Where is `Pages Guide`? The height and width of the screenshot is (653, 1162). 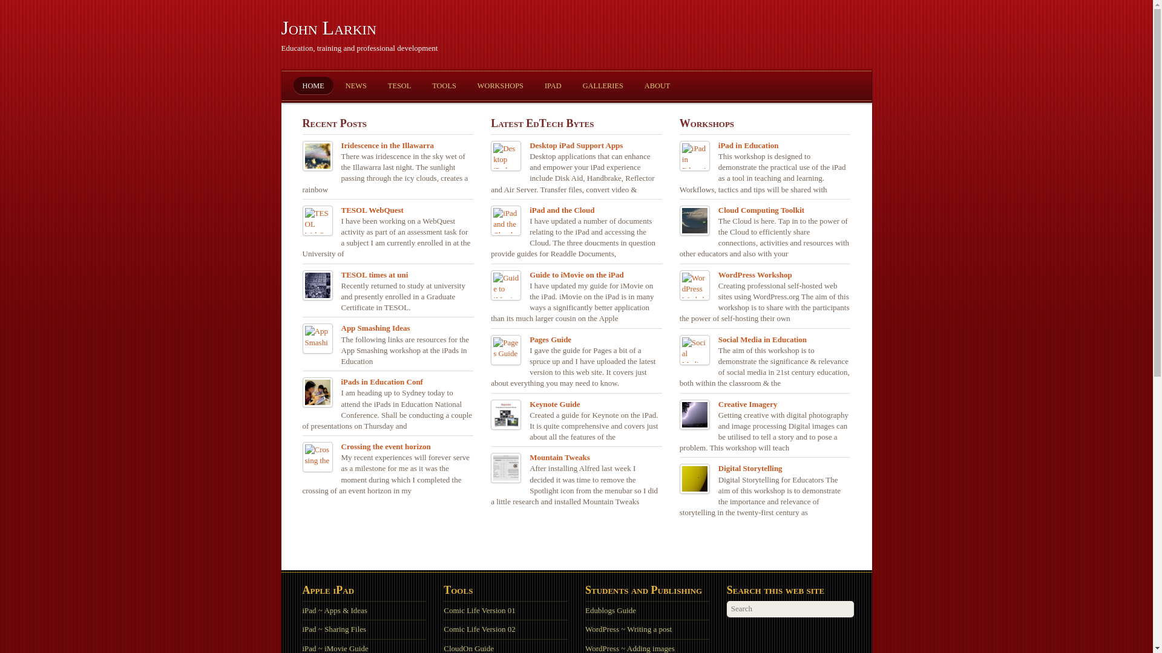 Pages Guide is located at coordinates (551, 340).